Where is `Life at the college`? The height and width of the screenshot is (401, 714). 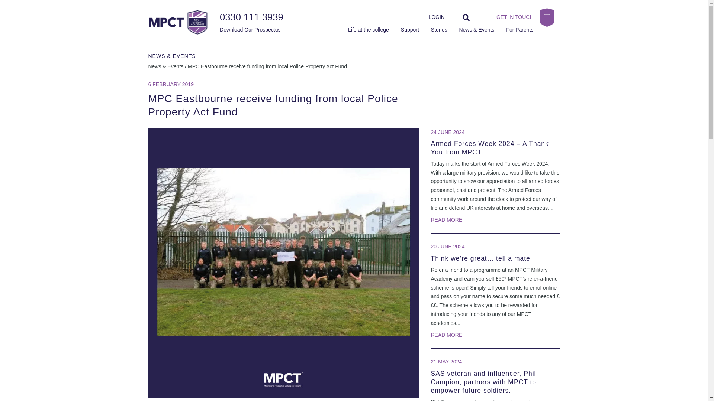 Life at the college is located at coordinates (369, 30).